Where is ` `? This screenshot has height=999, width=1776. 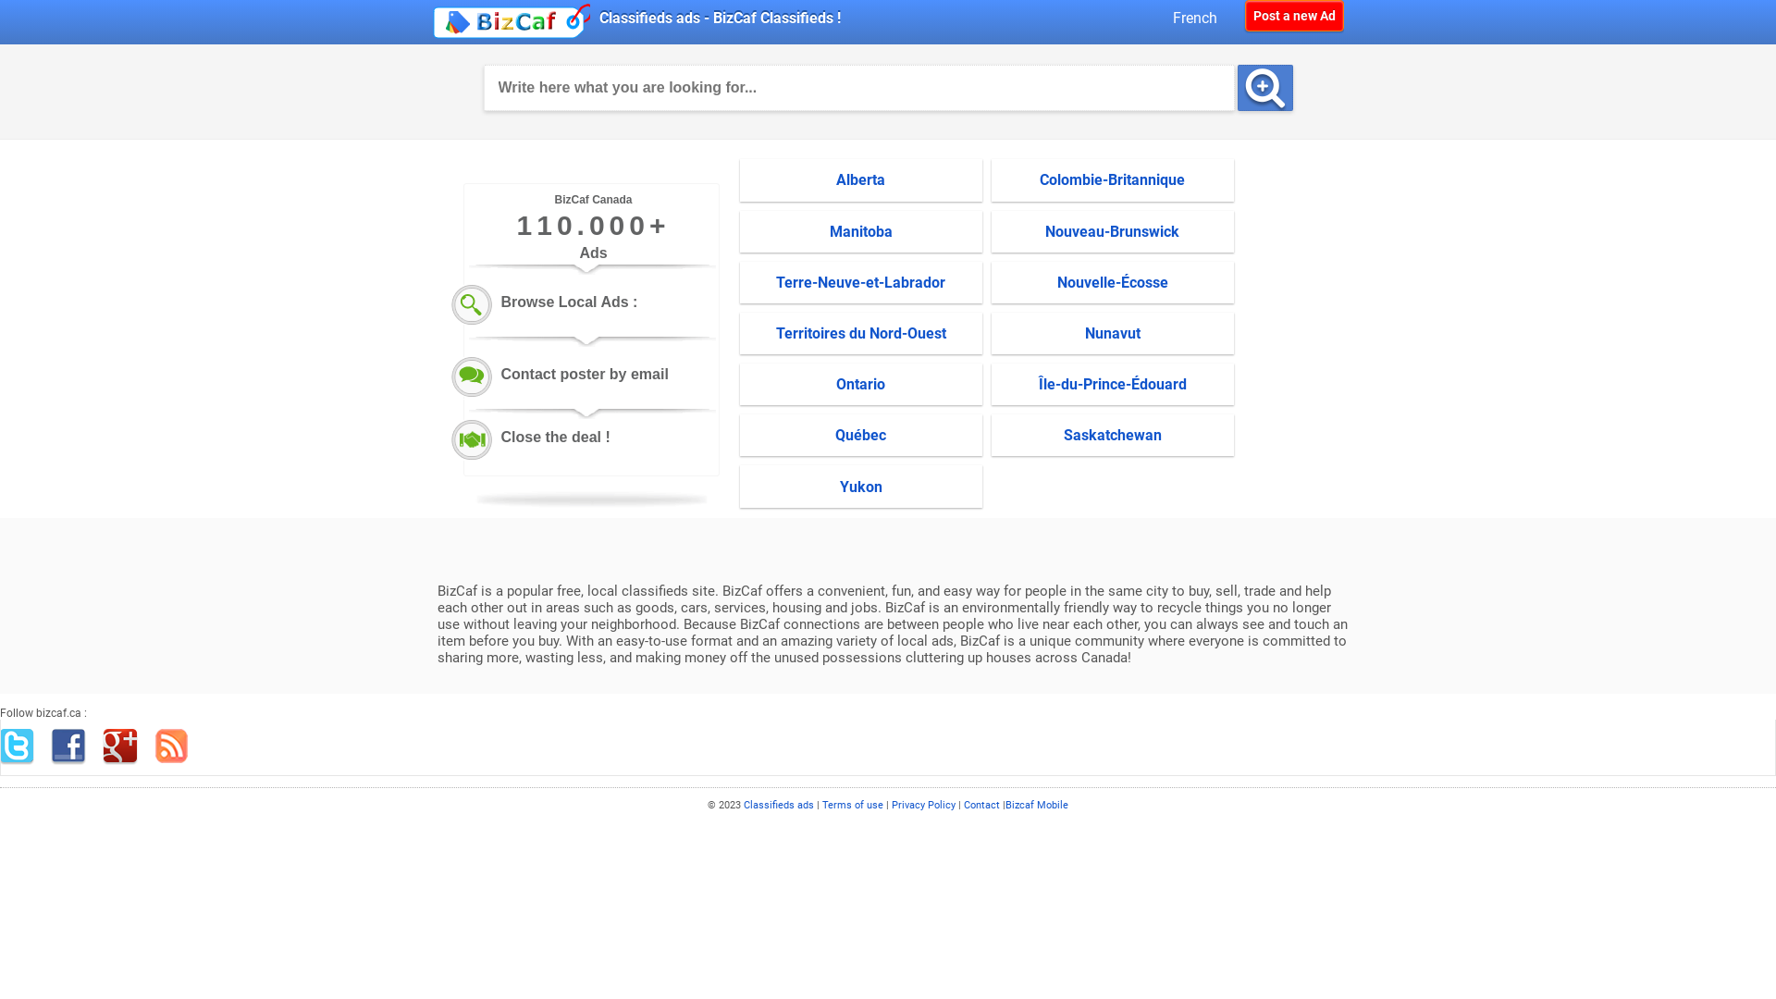   is located at coordinates (1265, 88).